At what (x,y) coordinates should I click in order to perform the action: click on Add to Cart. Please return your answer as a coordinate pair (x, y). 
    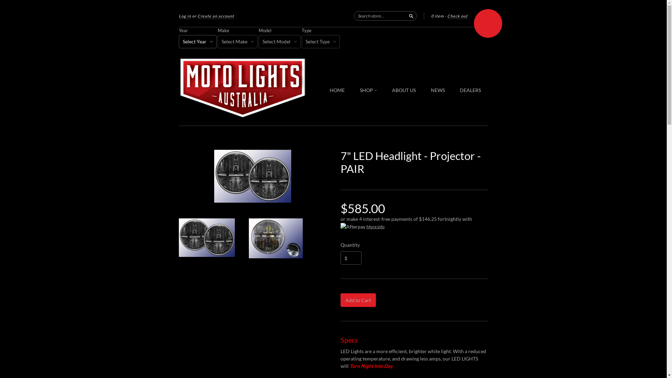
    Looking at the image, I should click on (358, 300).